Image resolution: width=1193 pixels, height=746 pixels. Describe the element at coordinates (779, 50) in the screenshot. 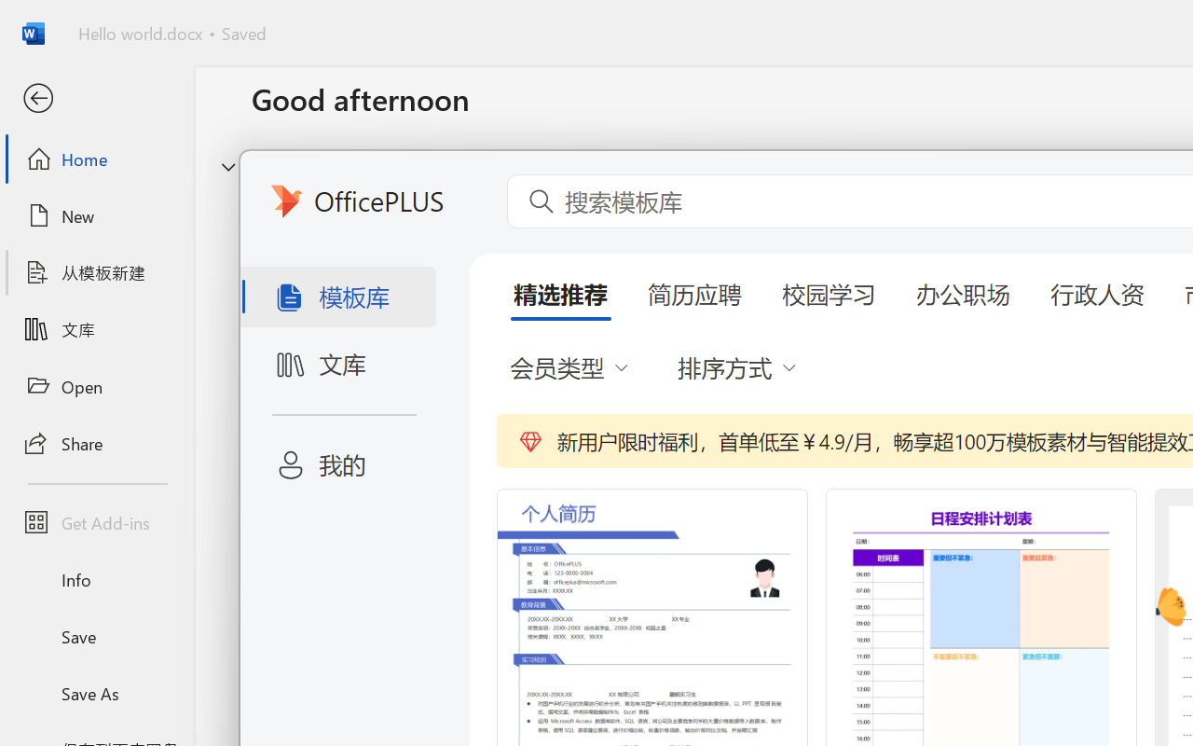

I see `Camera Format` at that location.